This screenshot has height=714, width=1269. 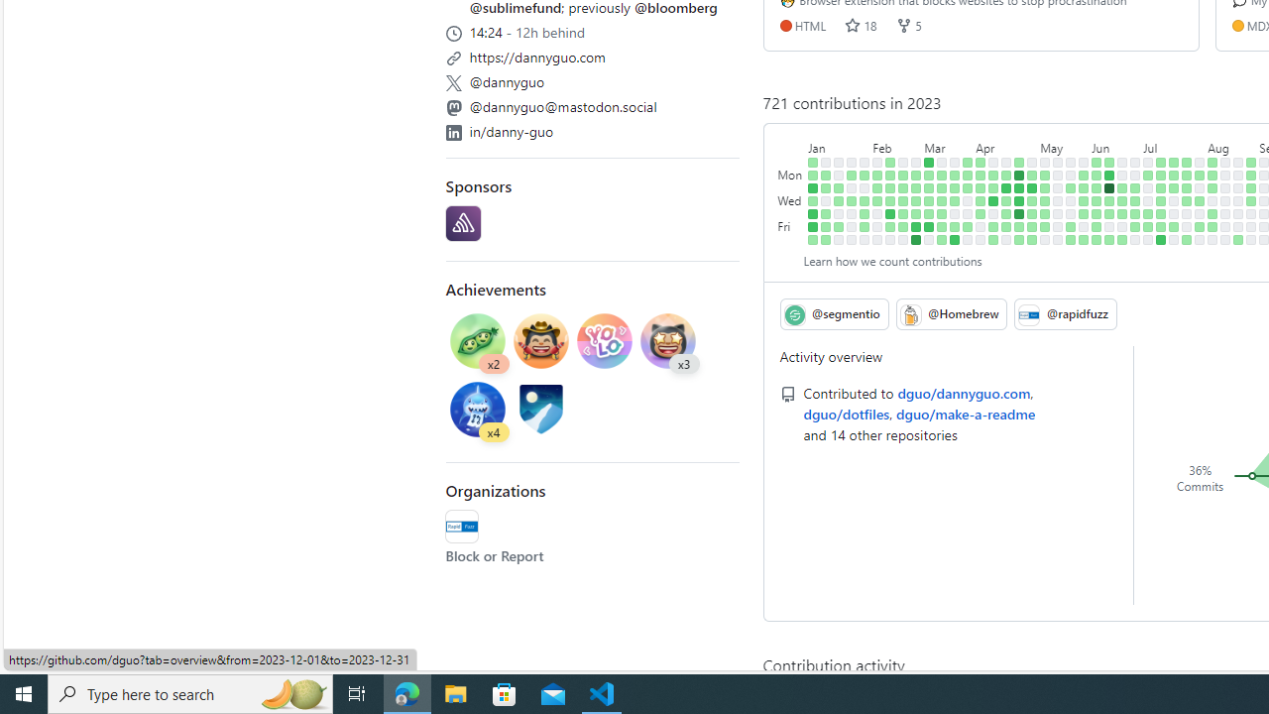 What do you see at coordinates (1032, 188) in the screenshot?
I see `10 contributions on May 2nd.` at bounding box center [1032, 188].